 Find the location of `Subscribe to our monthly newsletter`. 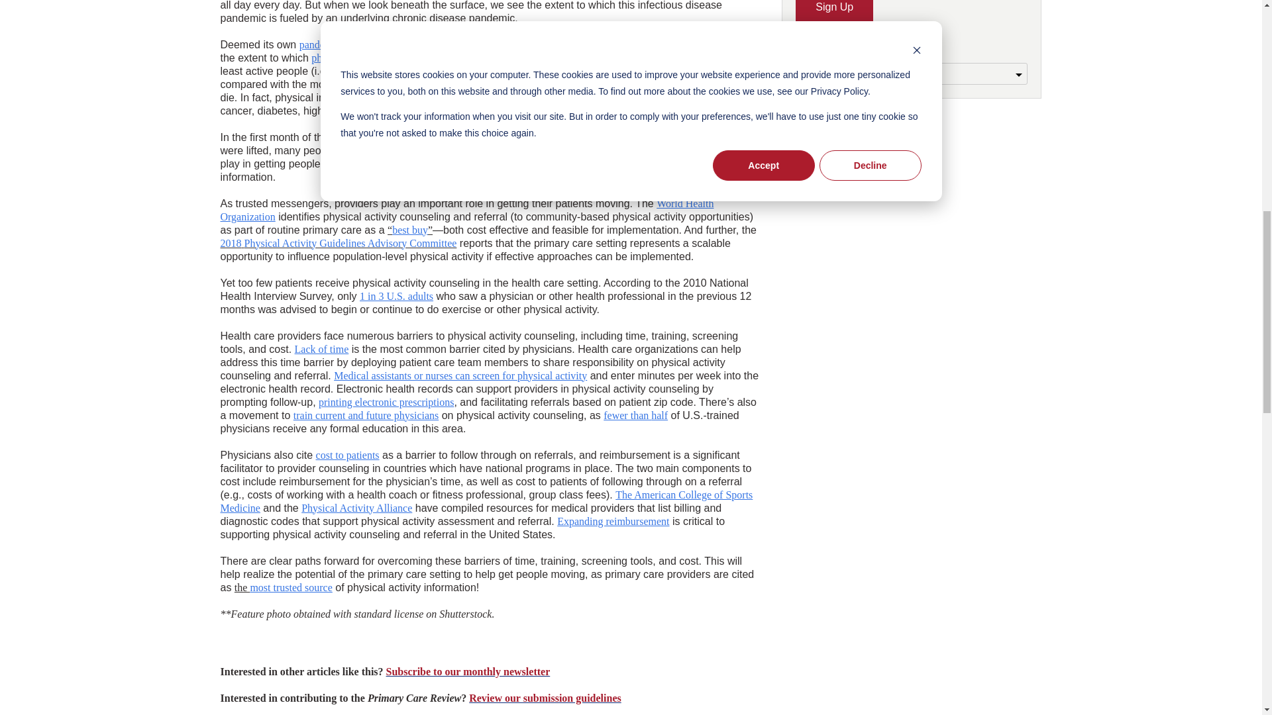

Subscribe to our monthly newsletter is located at coordinates (468, 671).